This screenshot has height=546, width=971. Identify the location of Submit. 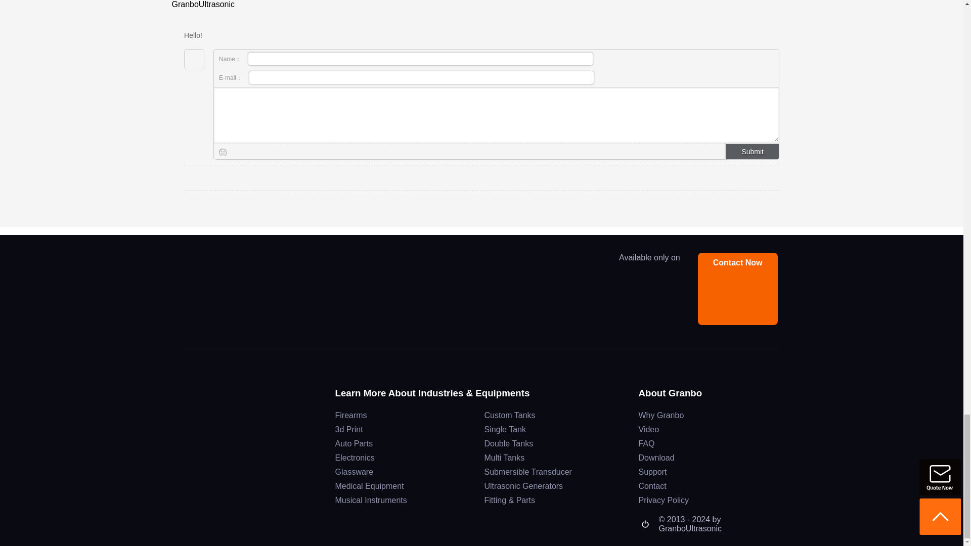
(752, 152).